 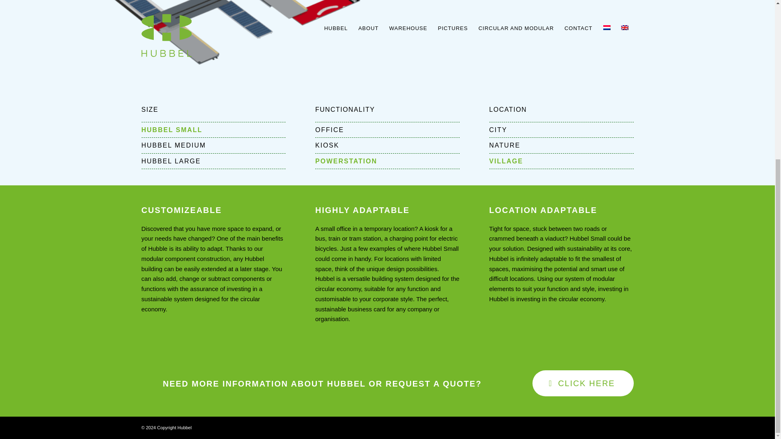 I want to click on HUBBEL MEDIUM, so click(x=213, y=145).